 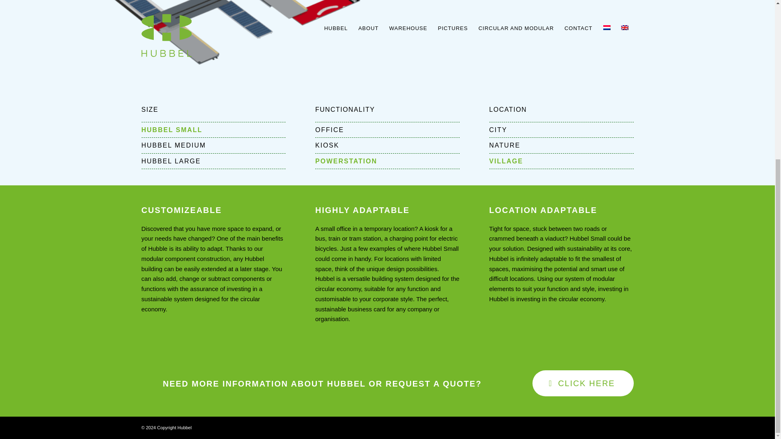 I want to click on HUBBEL MEDIUM, so click(x=213, y=145).